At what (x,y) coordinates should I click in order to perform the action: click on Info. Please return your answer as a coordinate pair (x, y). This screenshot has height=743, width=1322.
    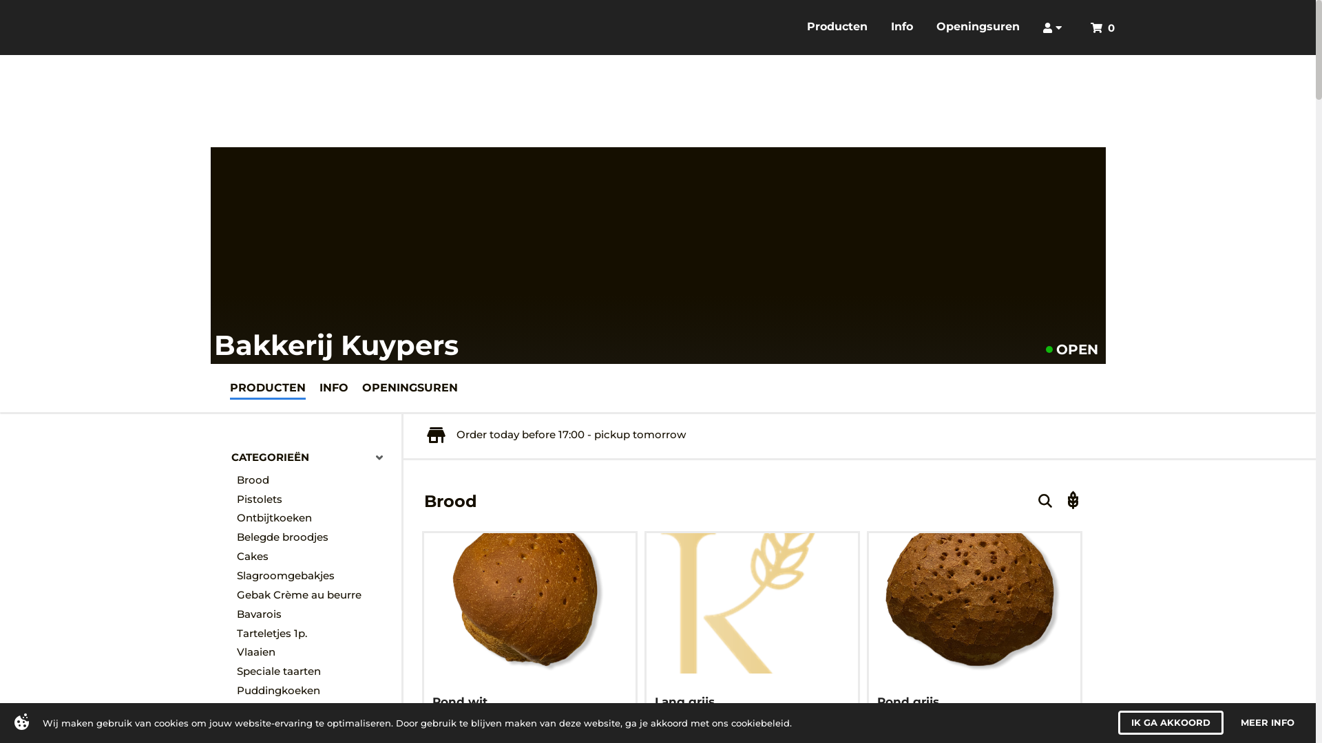
    Looking at the image, I should click on (902, 28).